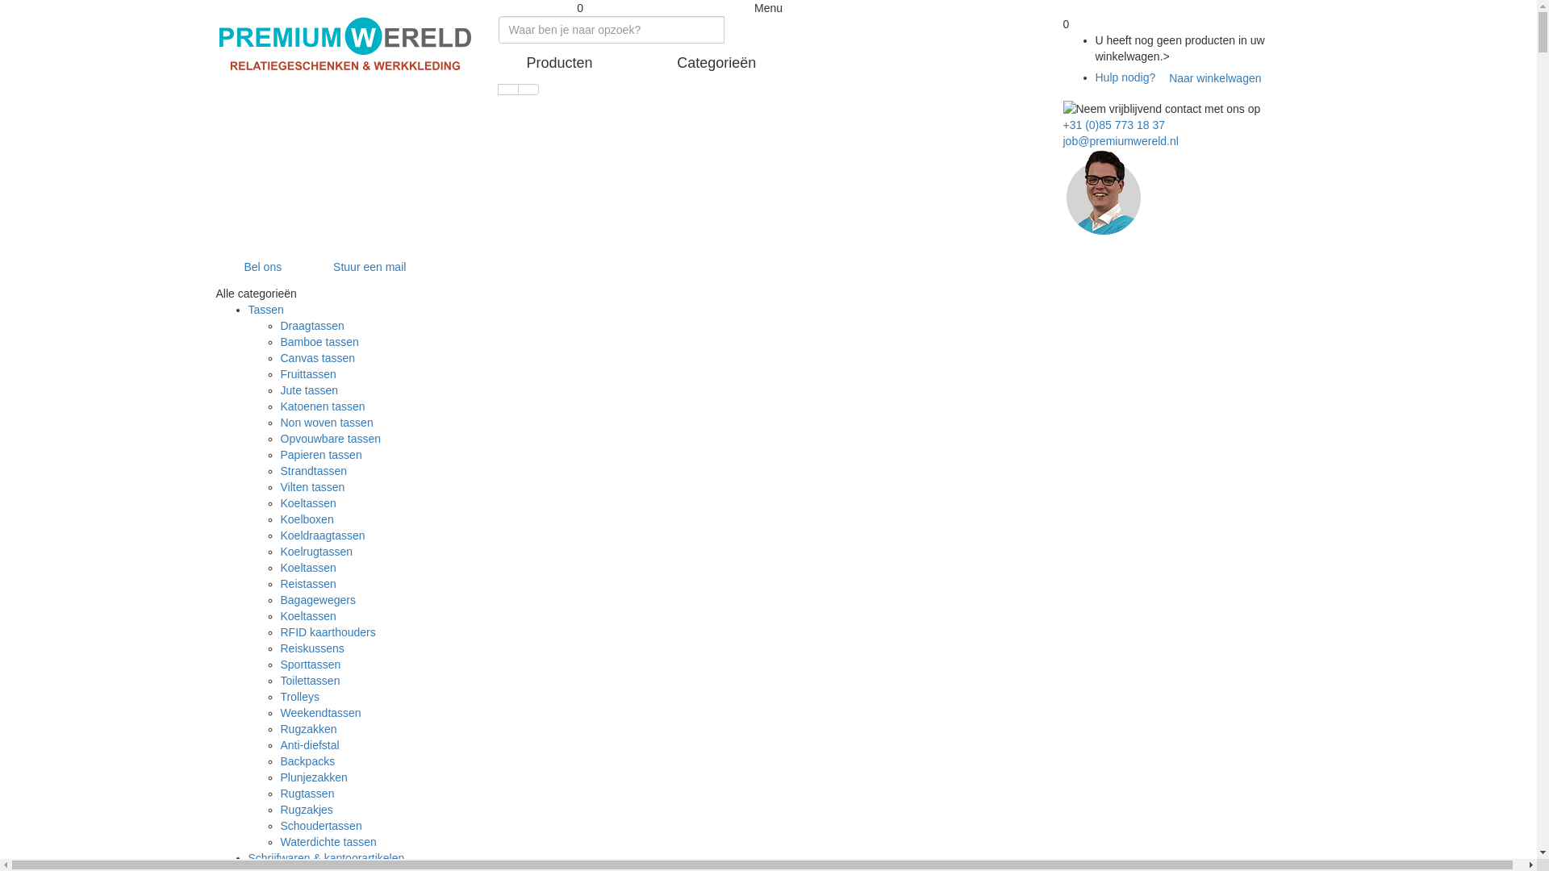 The width and height of the screenshot is (1549, 871). Describe the element at coordinates (308, 794) in the screenshot. I see `Rugtassen` at that location.